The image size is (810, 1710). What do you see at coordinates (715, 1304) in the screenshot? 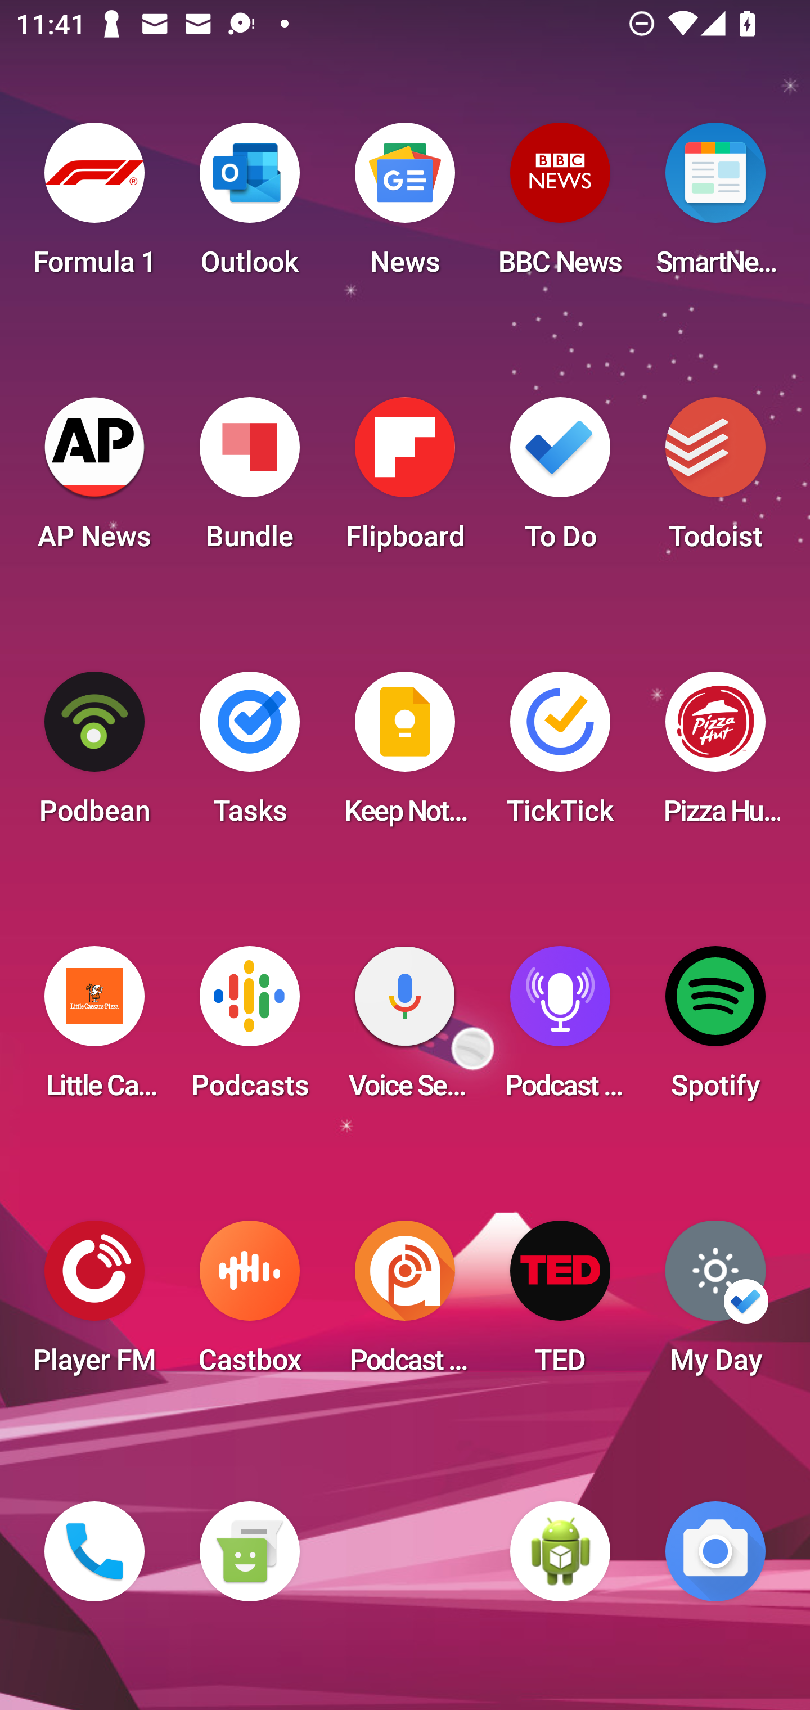
I see `My Day` at bounding box center [715, 1304].